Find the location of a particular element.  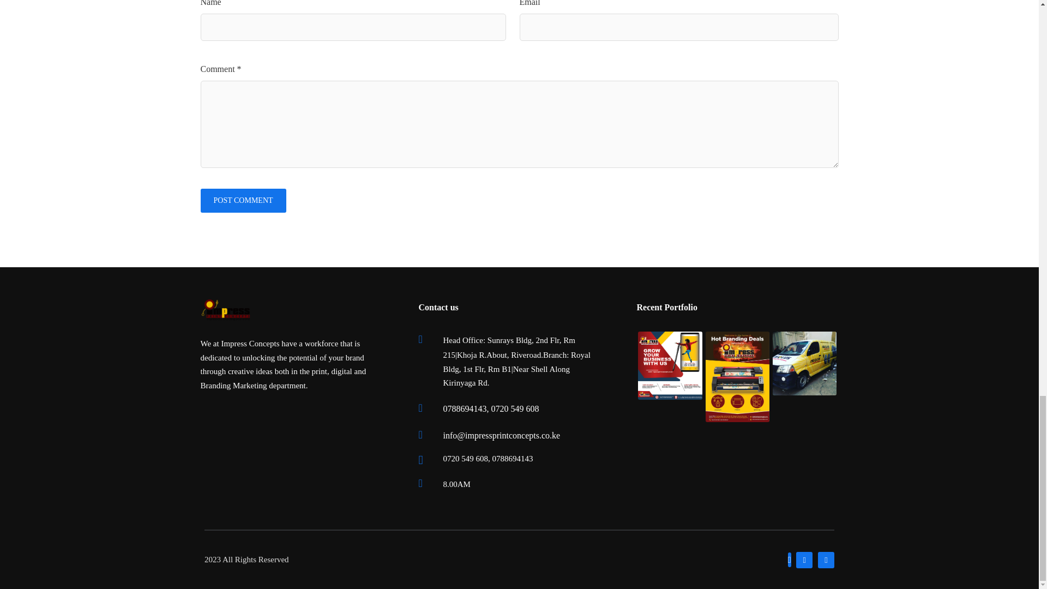

Post Comment is located at coordinates (243, 200).